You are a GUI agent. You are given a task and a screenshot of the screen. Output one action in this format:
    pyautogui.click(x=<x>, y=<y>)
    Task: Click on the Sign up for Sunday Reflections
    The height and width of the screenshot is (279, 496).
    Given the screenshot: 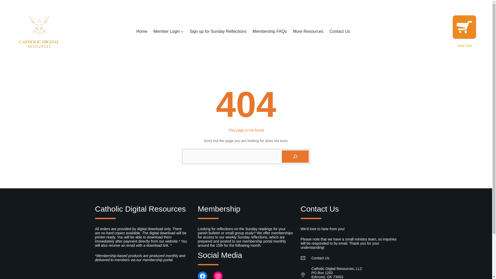 What is the action you would take?
    pyautogui.click(x=218, y=32)
    